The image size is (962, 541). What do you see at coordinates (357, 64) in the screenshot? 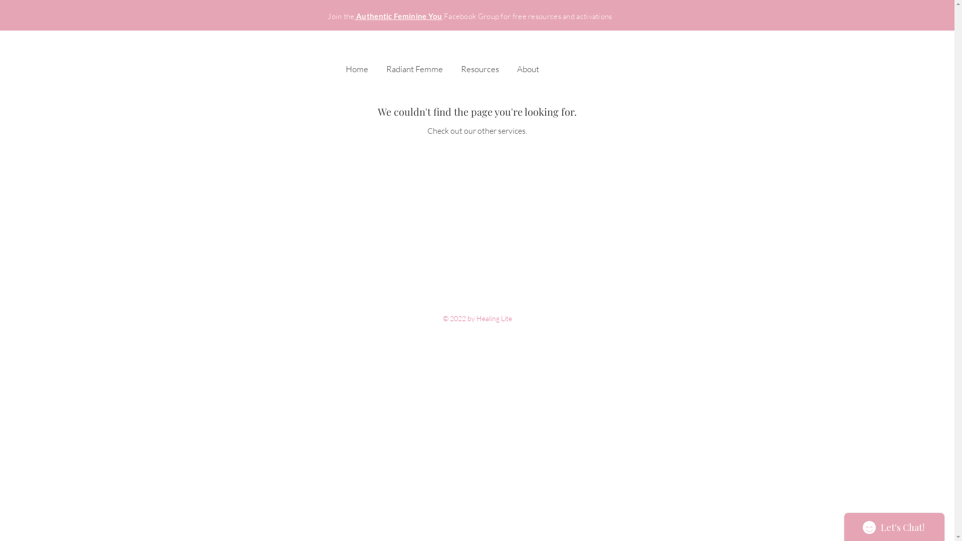
I see `Home` at bounding box center [357, 64].